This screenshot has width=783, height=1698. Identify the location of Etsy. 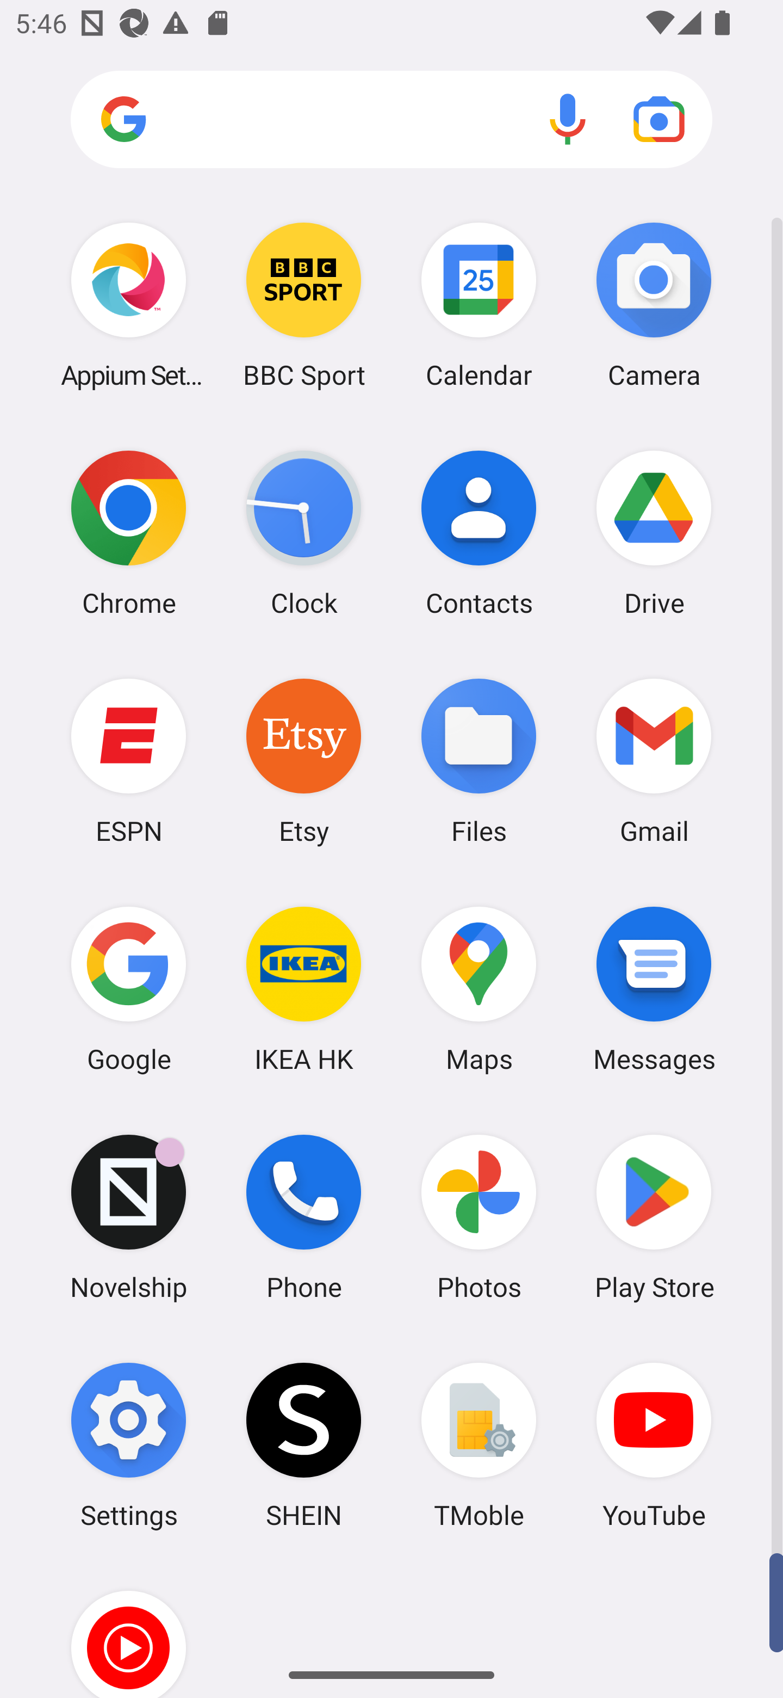
(303, 760).